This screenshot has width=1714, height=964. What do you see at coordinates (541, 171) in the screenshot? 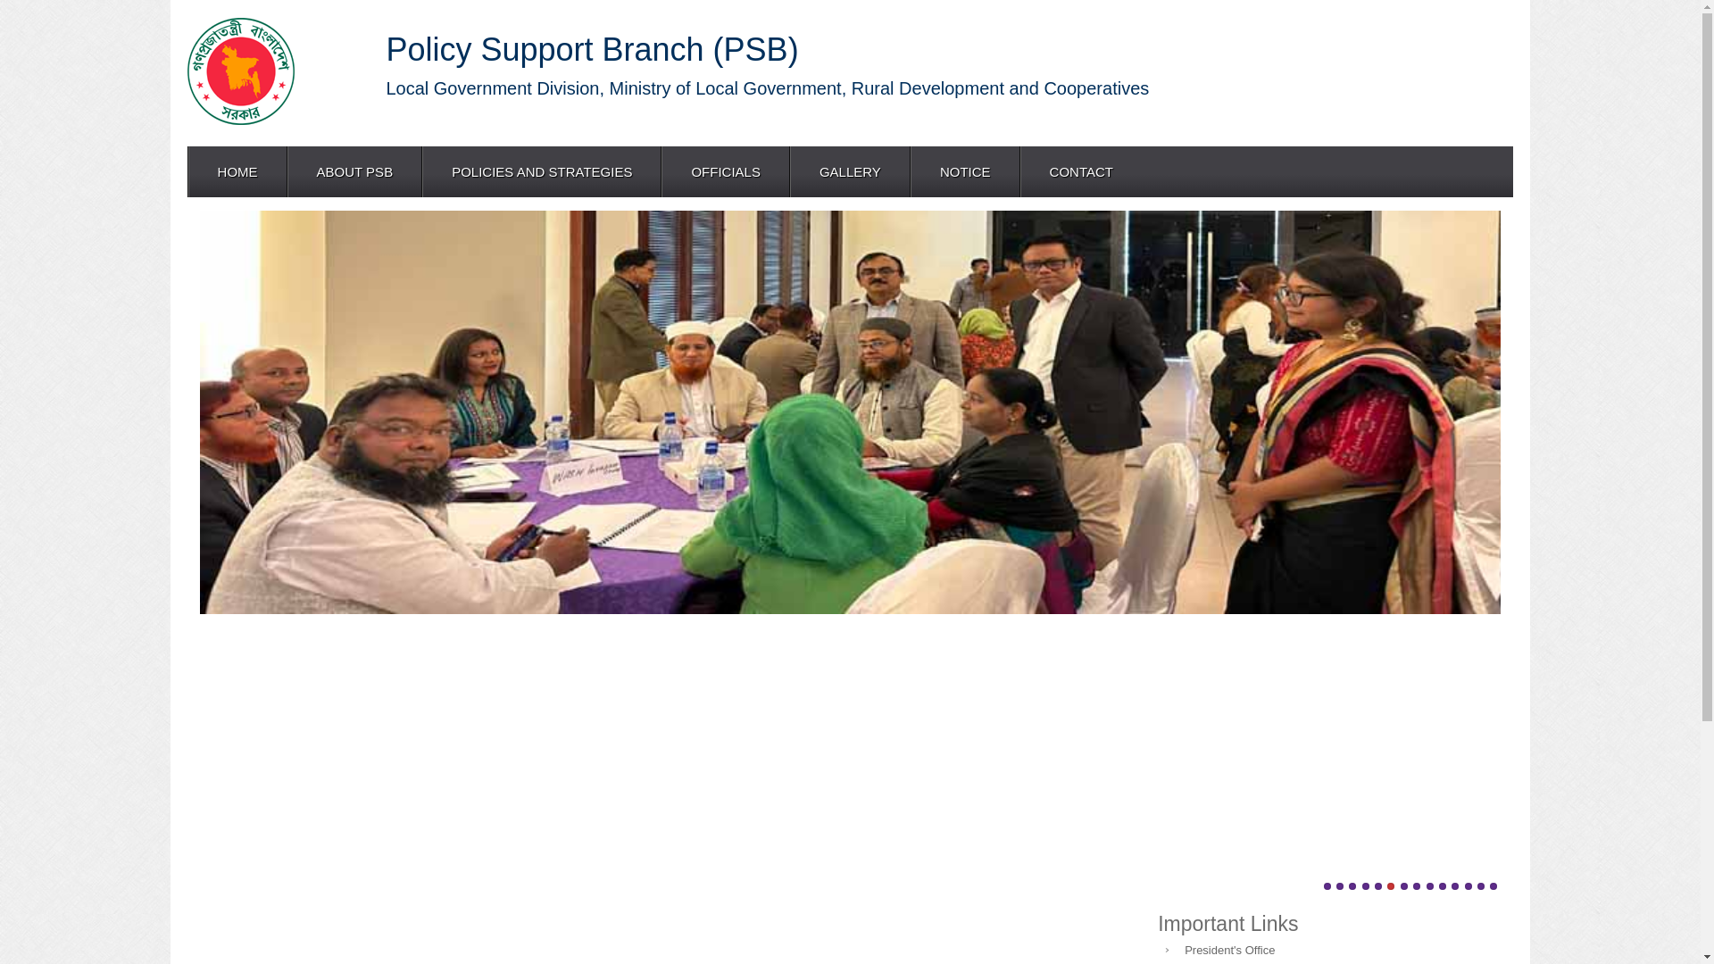
I see `POLICIES AND STRATEGIES` at bounding box center [541, 171].